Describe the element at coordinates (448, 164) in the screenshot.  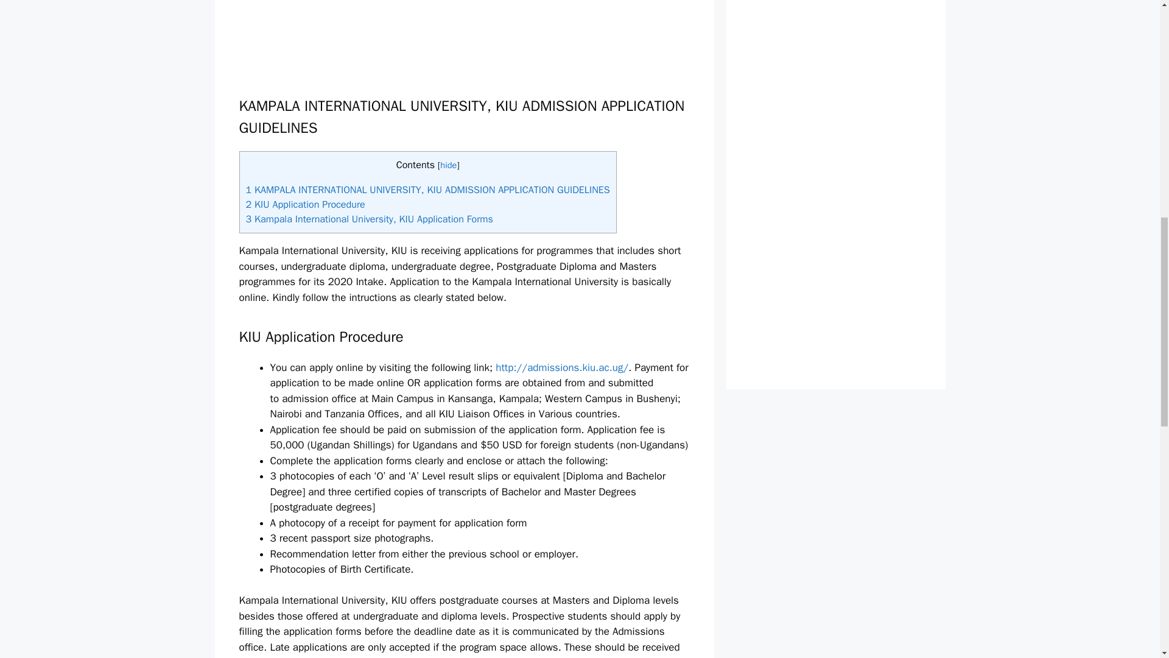
I see `hide` at that location.